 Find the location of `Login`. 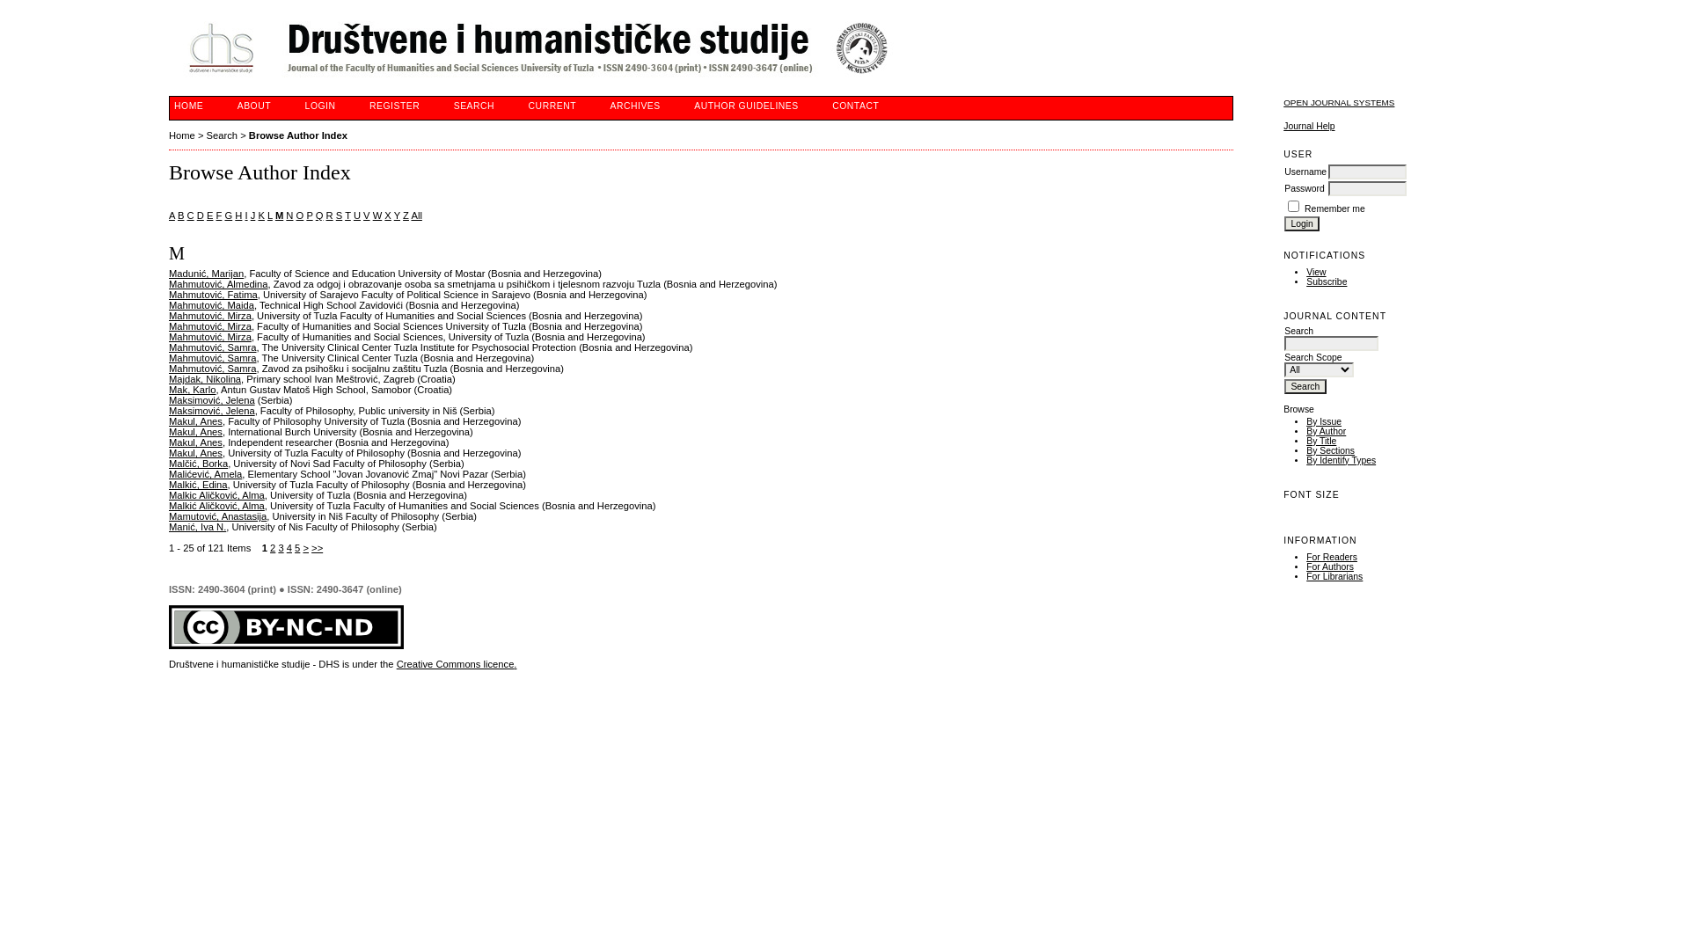

Login is located at coordinates (1302, 223).